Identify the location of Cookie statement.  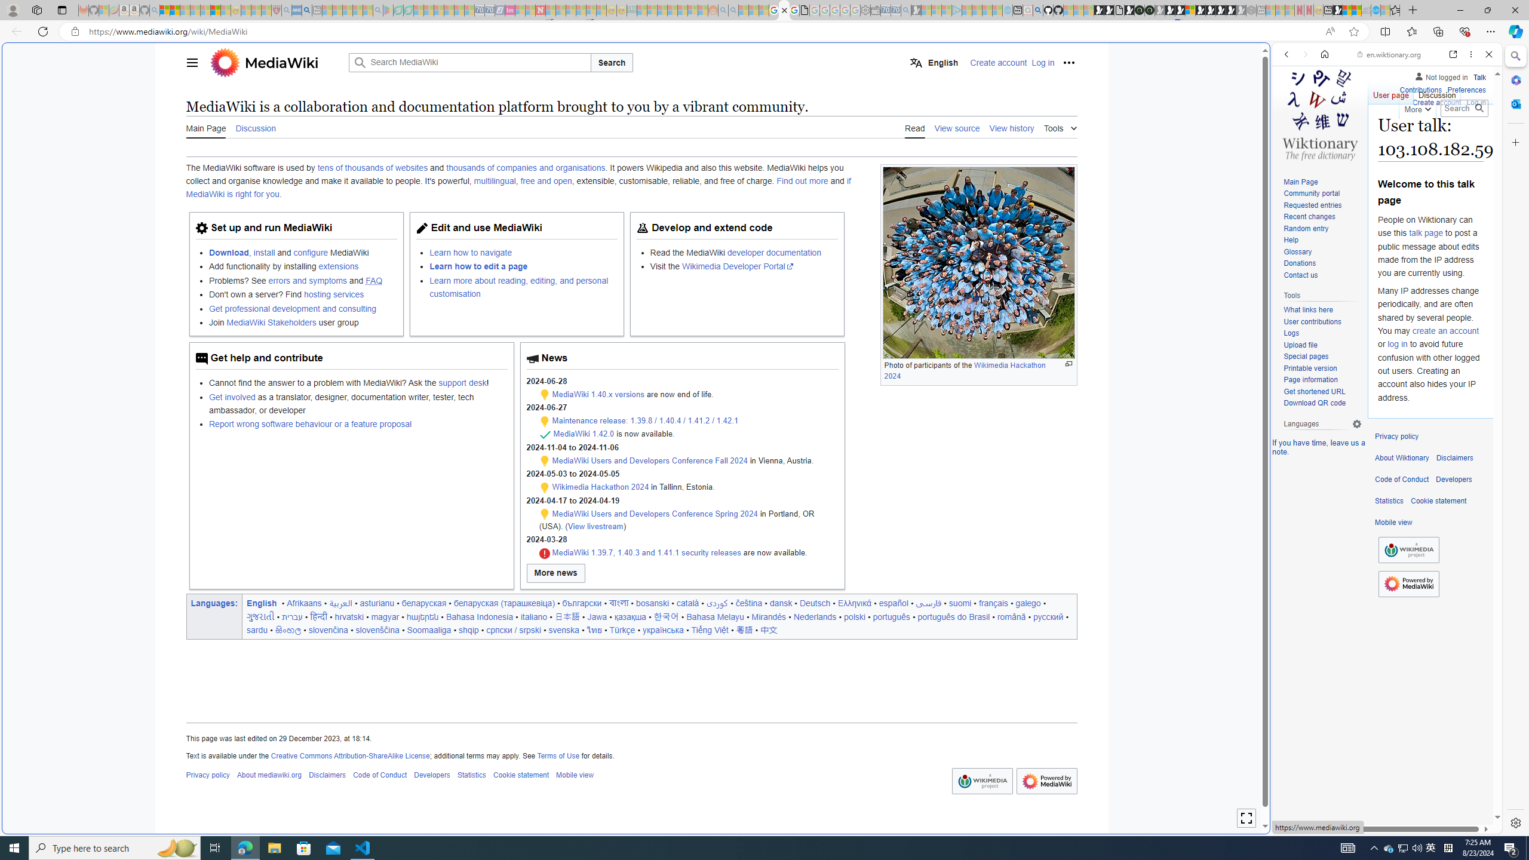
(1438, 501).